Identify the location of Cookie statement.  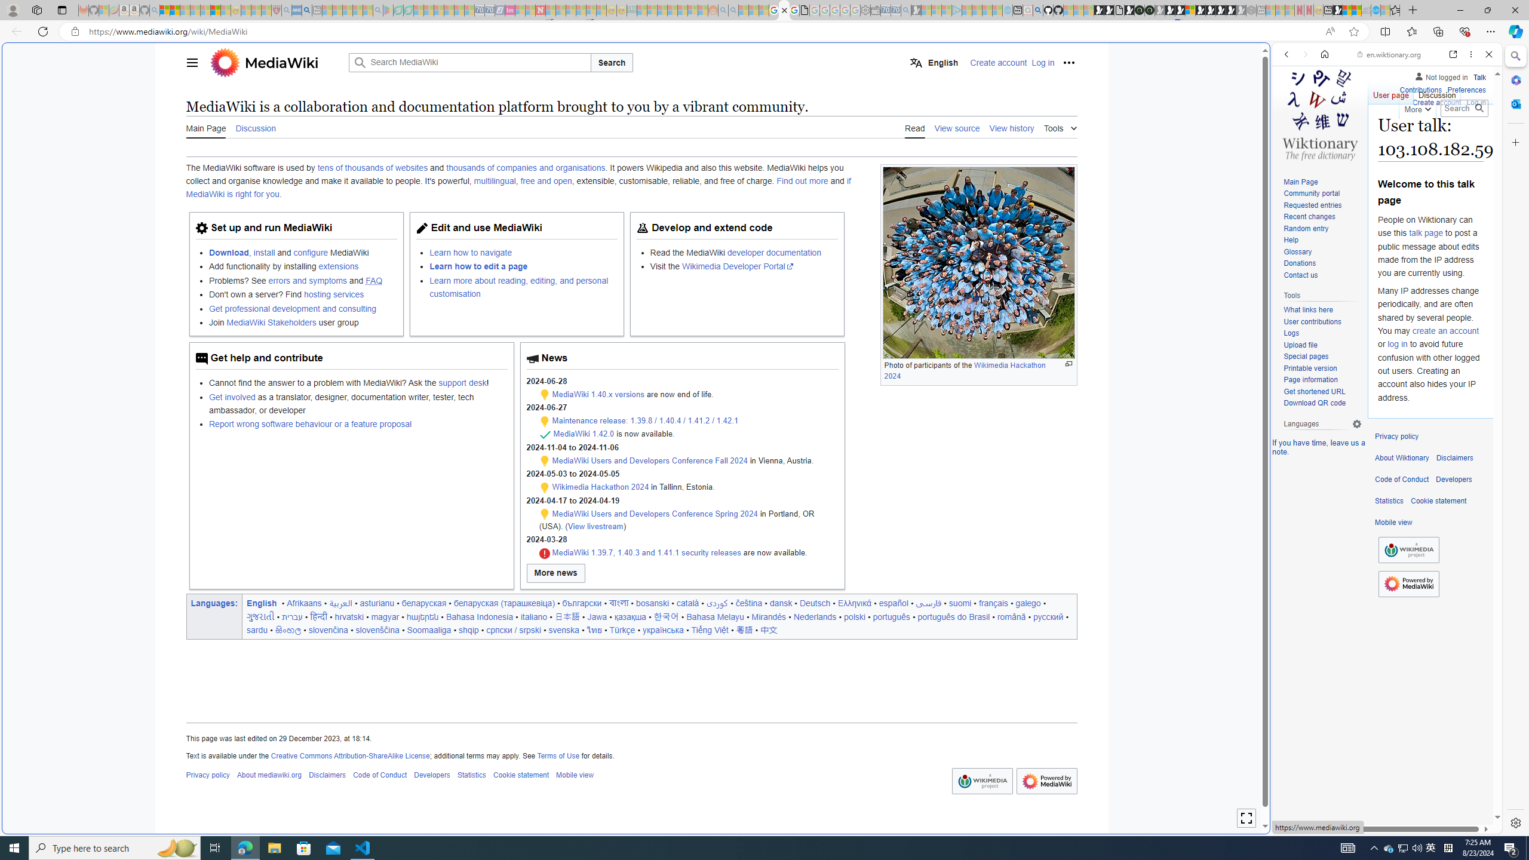
(1438, 501).